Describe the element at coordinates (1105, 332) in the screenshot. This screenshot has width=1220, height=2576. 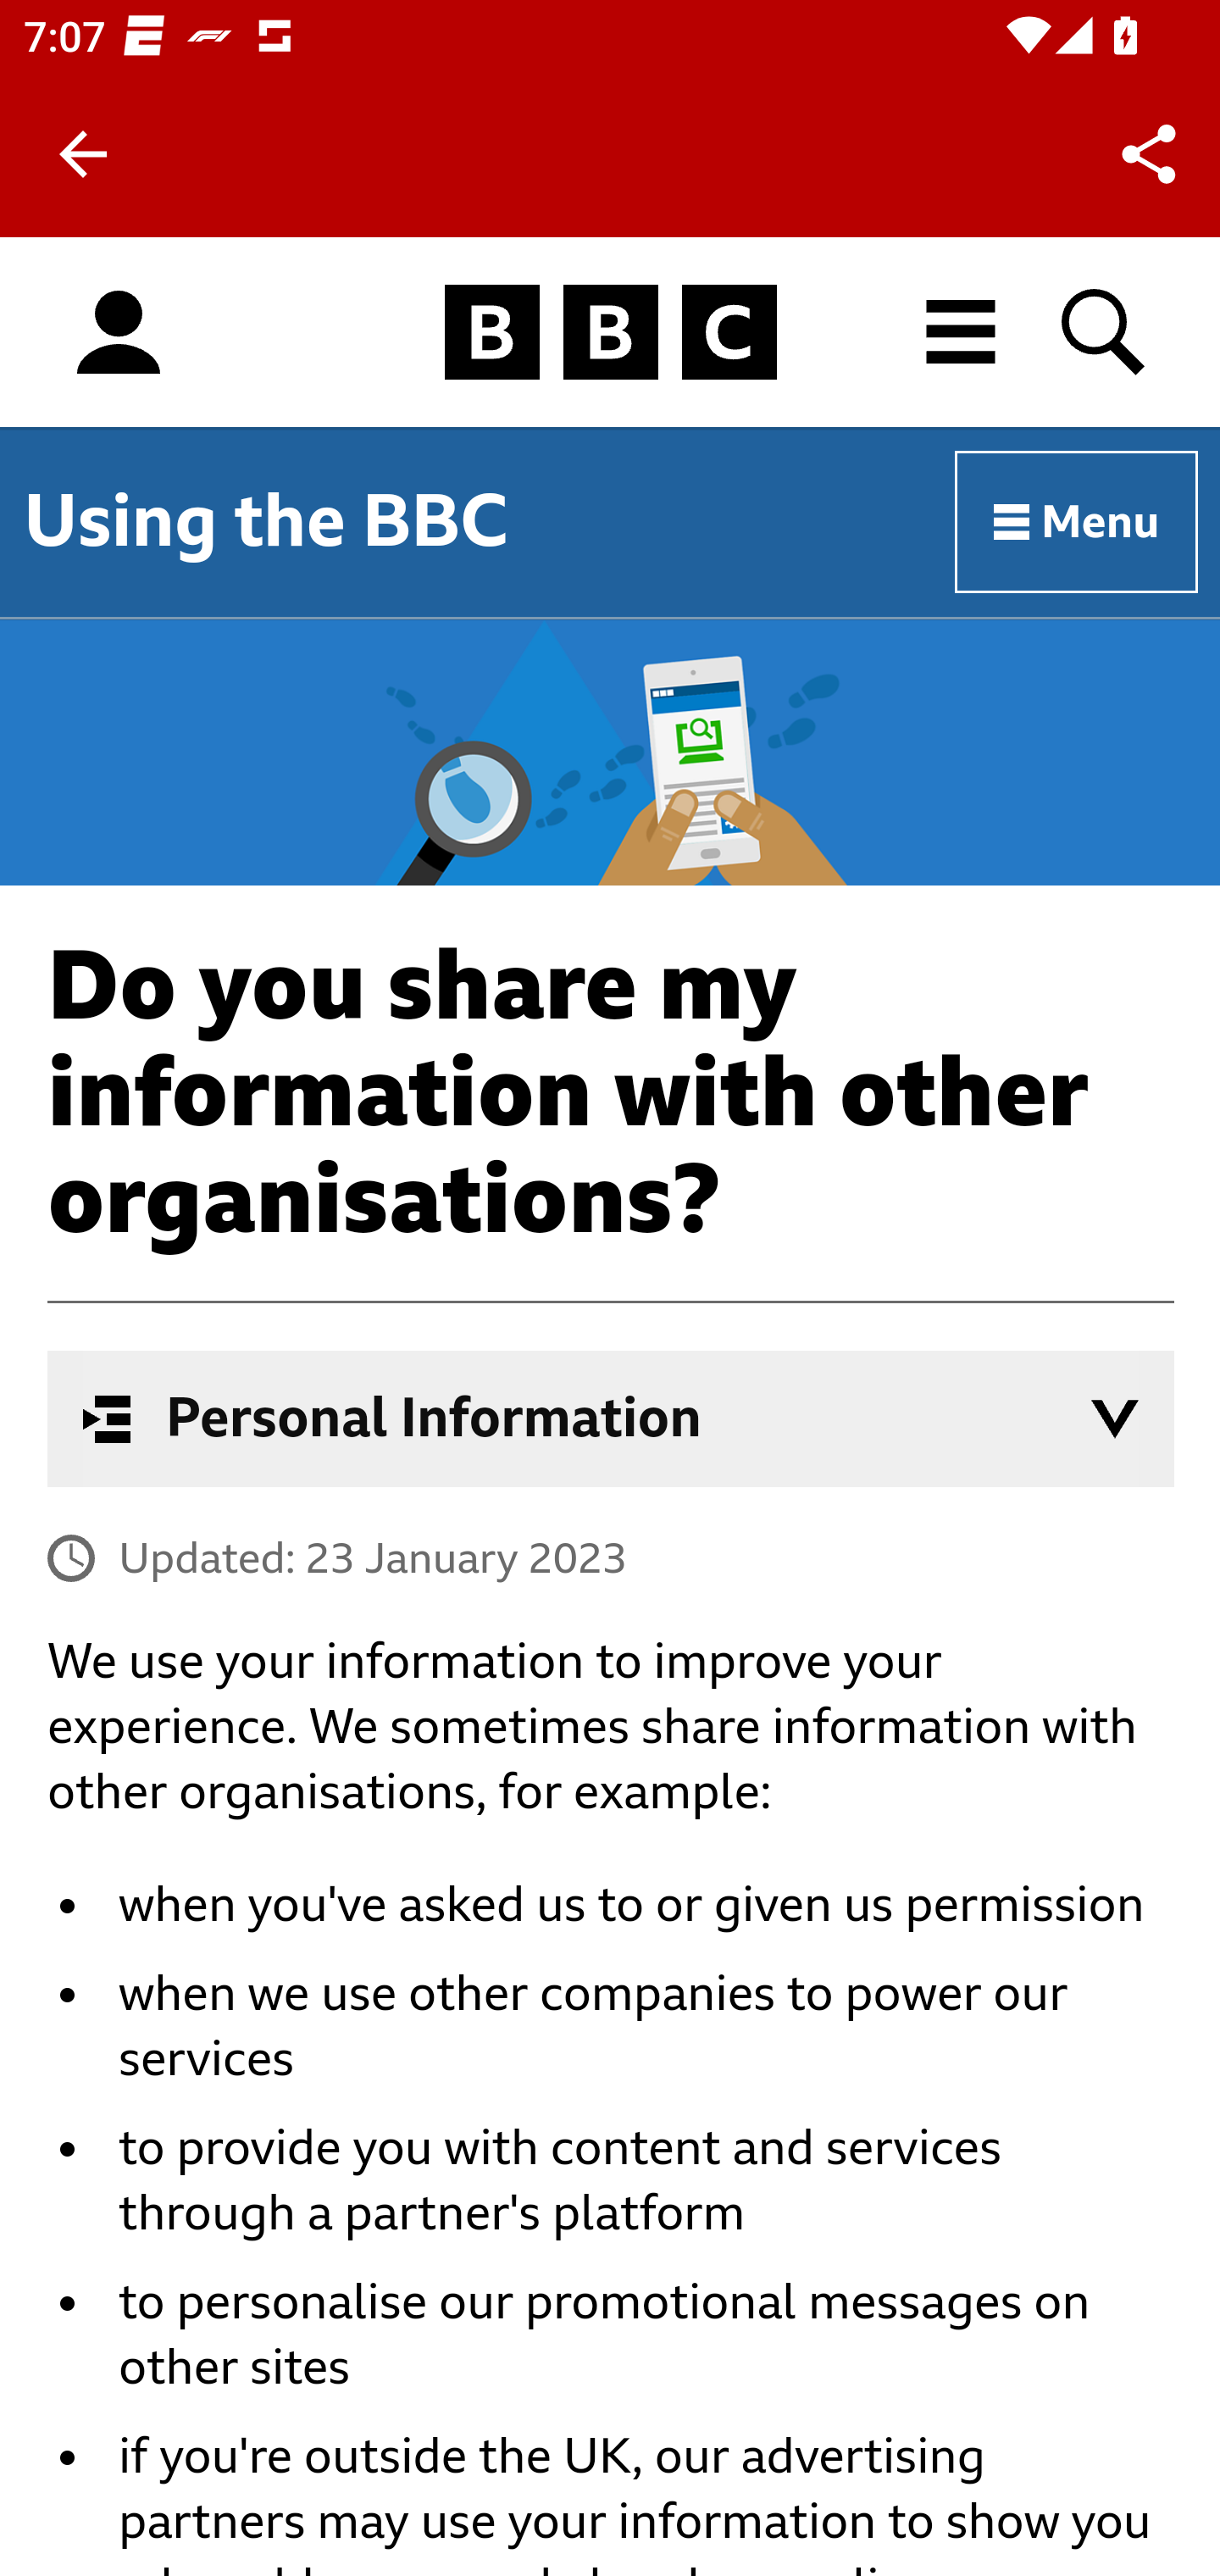
I see `Search BBC` at that location.